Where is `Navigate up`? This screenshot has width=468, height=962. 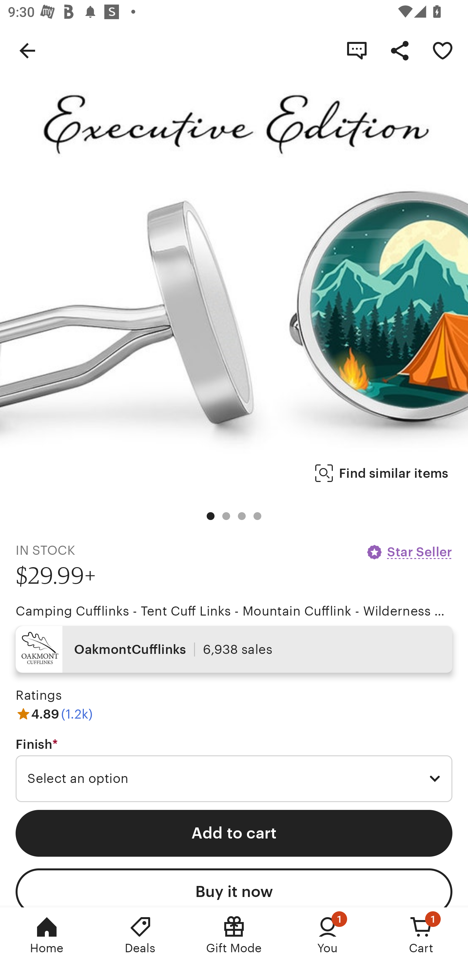 Navigate up is located at coordinates (27, 50).